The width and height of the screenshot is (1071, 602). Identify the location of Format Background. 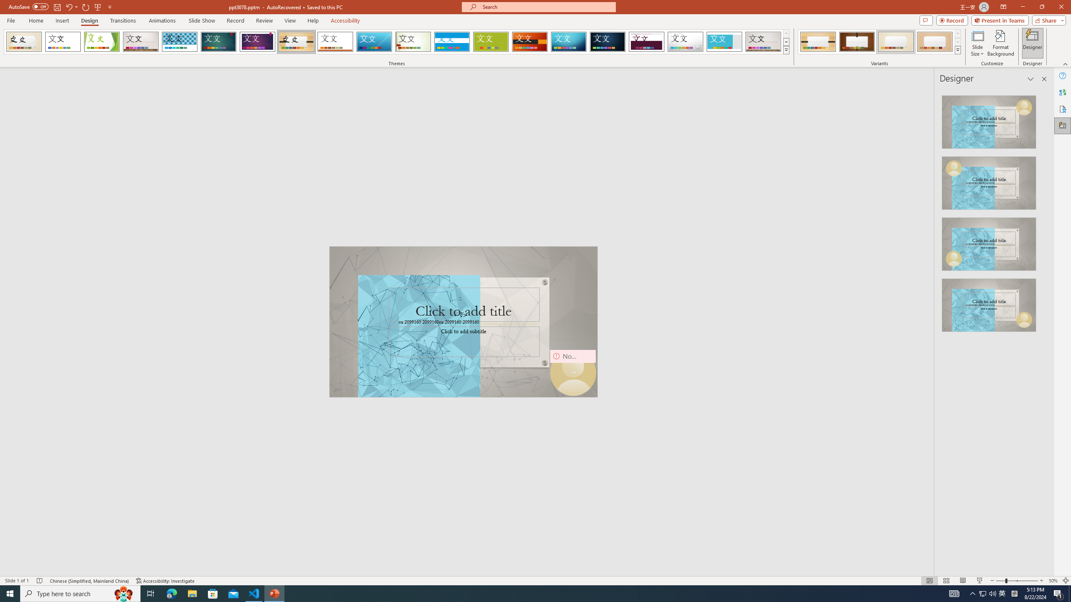
(1001, 43).